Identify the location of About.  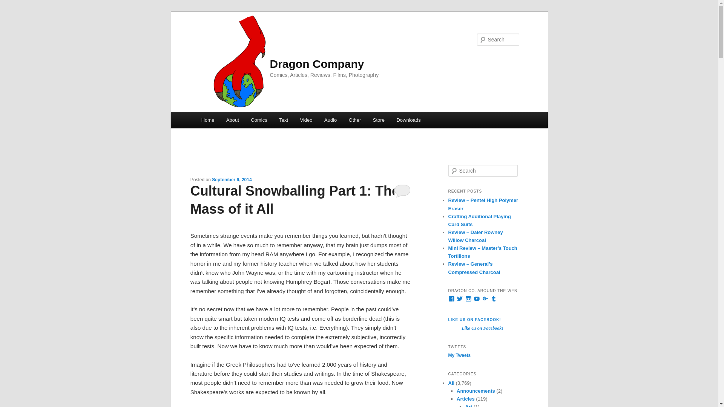
(232, 120).